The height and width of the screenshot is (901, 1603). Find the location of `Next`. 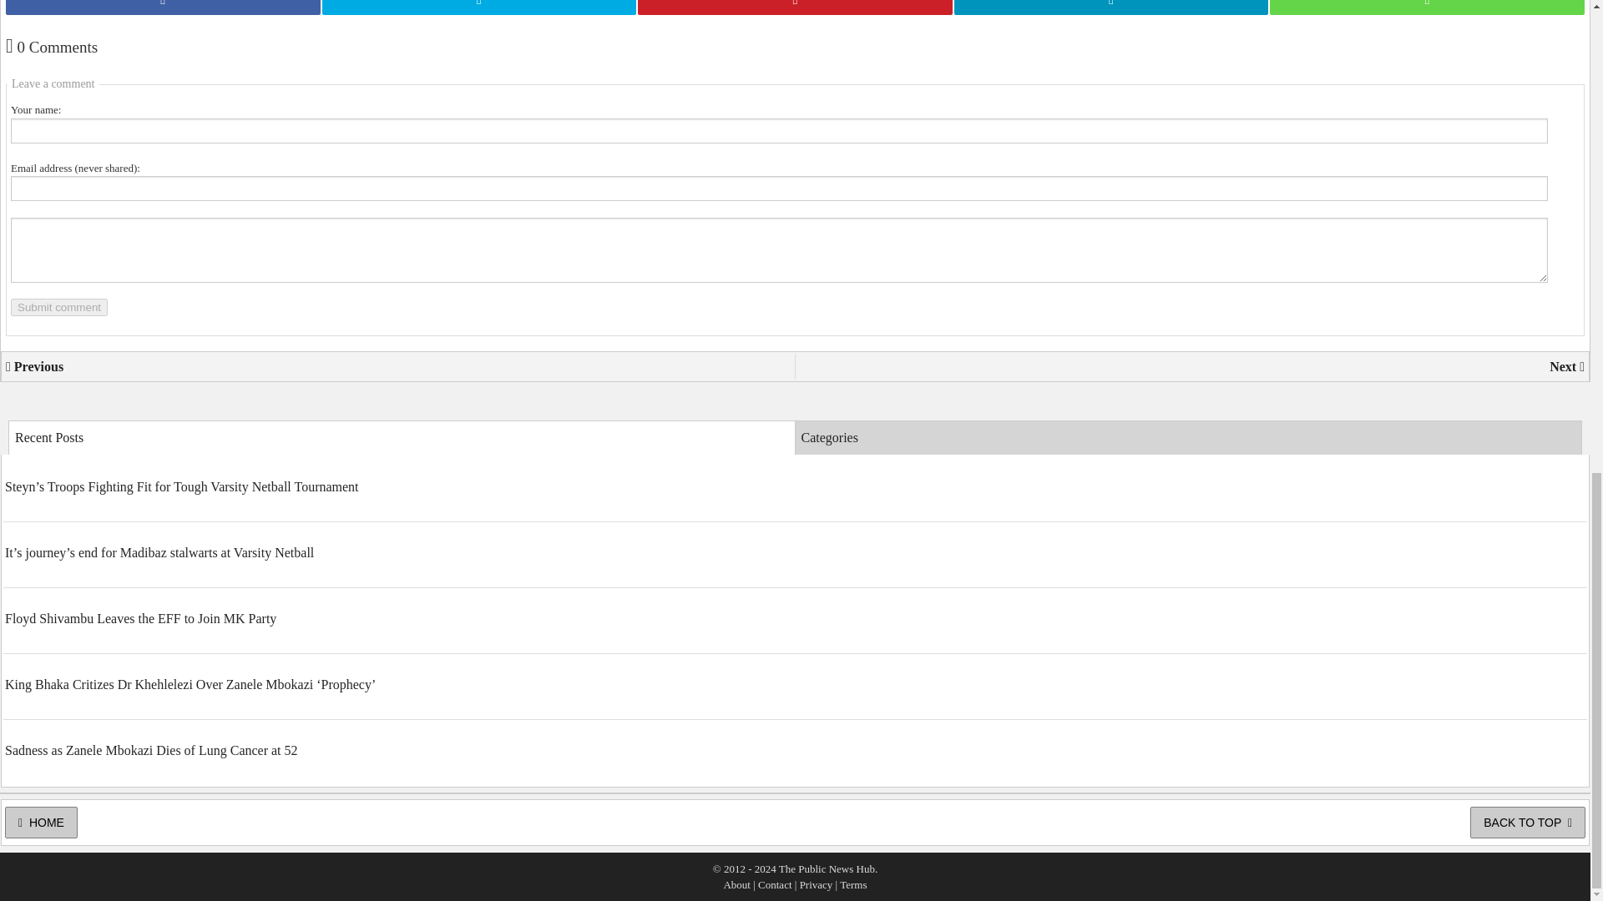

Next is located at coordinates (1191, 367).